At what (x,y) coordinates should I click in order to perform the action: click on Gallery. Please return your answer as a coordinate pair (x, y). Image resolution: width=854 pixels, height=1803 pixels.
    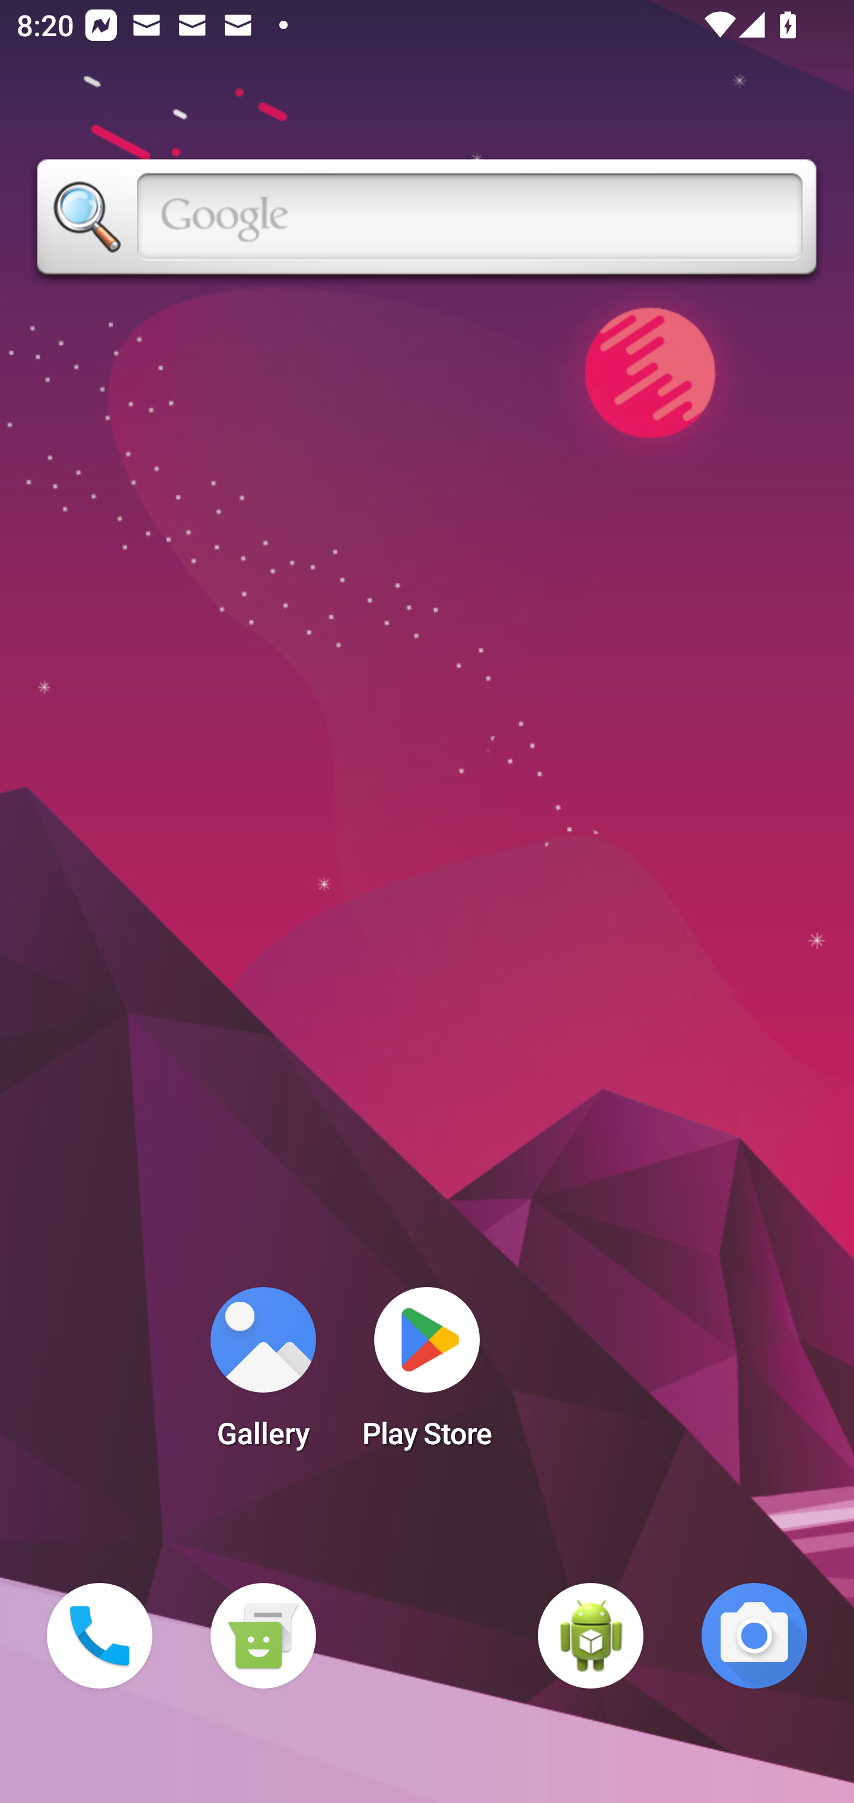
    Looking at the image, I should click on (263, 1375).